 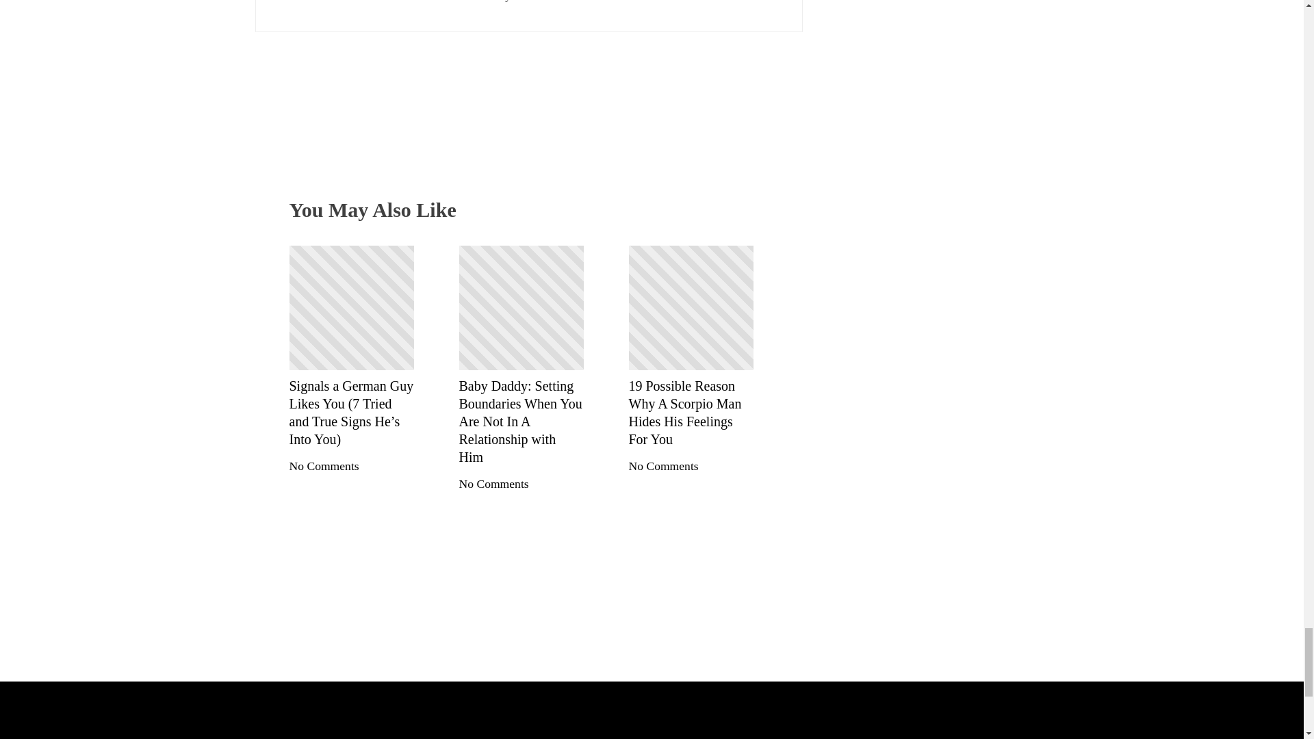 What do you see at coordinates (662, 465) in the screenshot?
I see `No Comments` at bounding box center [662, 465].